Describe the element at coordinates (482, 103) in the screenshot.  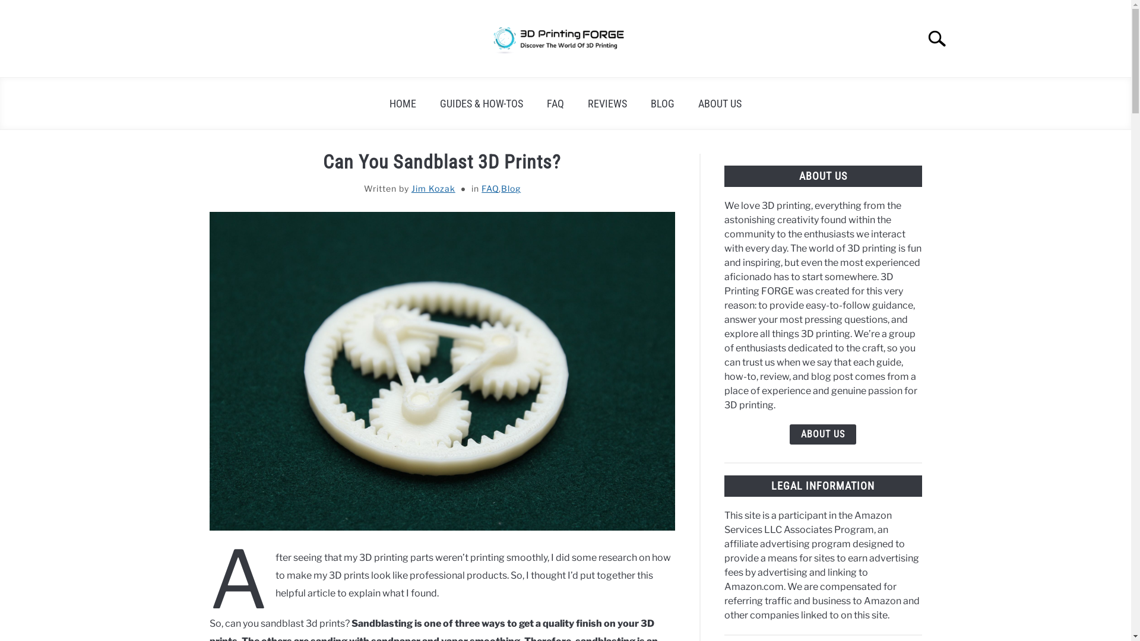
I see `GUIDES & HOW-TOS` at that location.